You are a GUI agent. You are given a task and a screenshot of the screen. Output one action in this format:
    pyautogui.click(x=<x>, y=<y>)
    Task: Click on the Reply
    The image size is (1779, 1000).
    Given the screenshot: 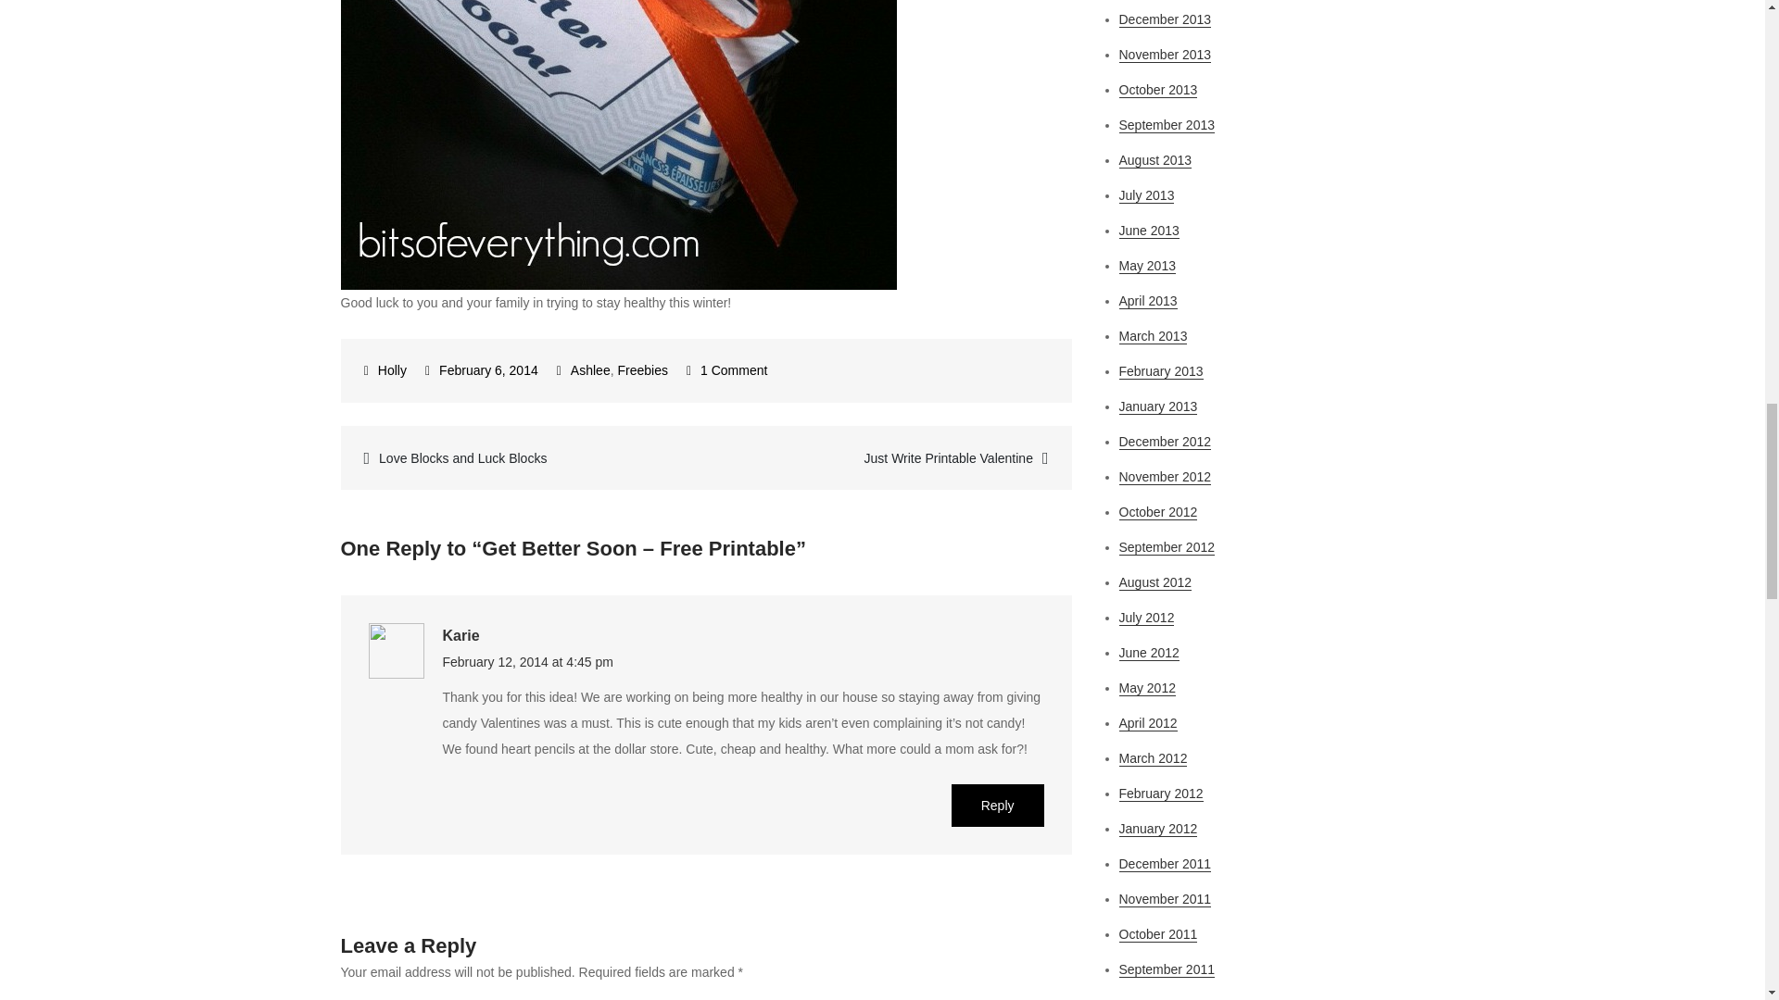 What is the action you would take?
    pyautogui.click(x=998, y=806)
    